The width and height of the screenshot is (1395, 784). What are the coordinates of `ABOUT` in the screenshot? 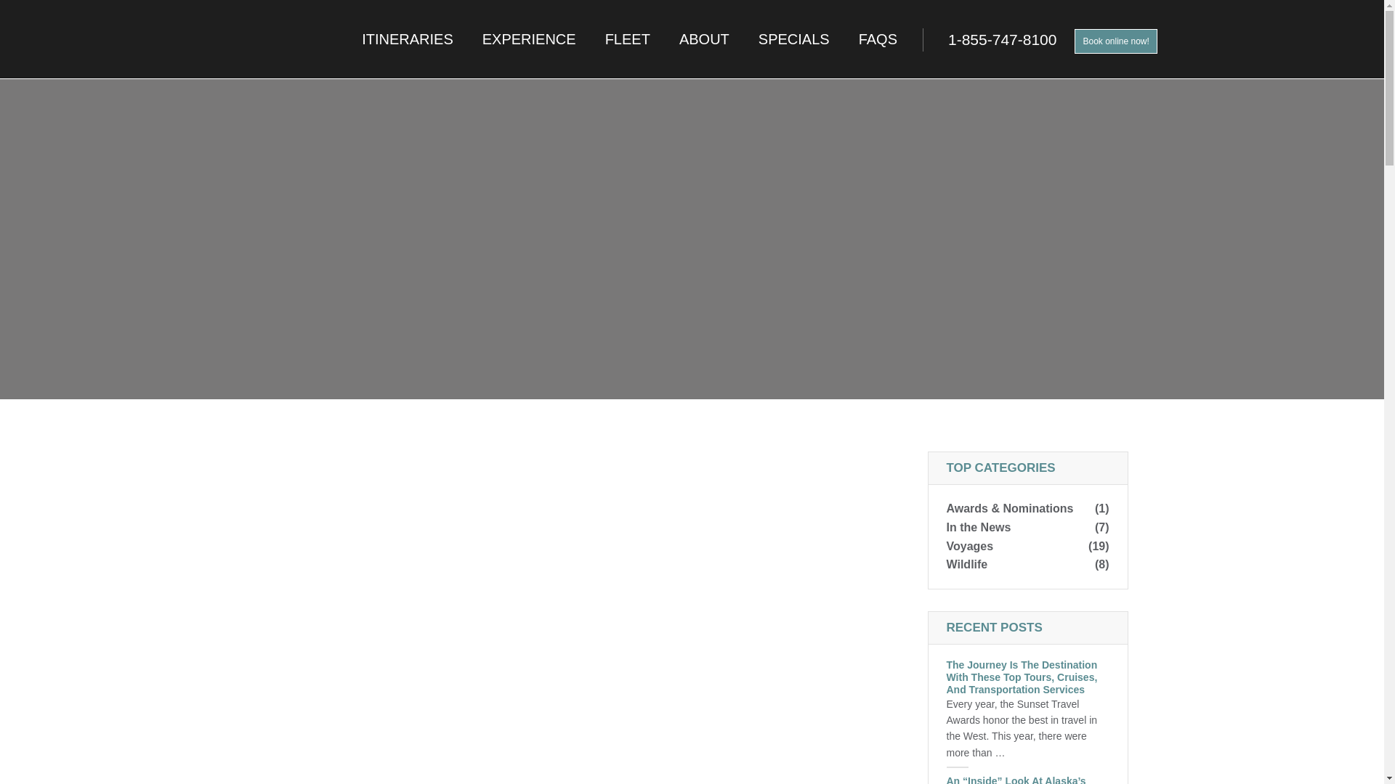 It's located at (704, 39).